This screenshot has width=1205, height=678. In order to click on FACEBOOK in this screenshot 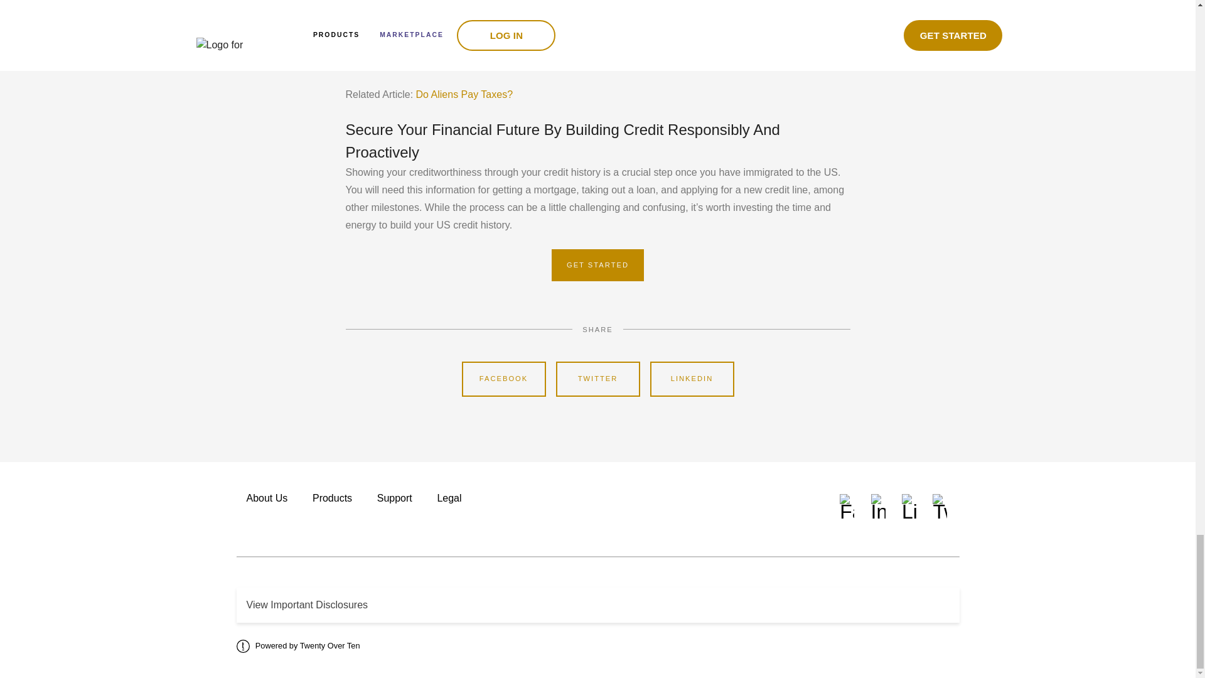, I will do `click(503, 379)`.